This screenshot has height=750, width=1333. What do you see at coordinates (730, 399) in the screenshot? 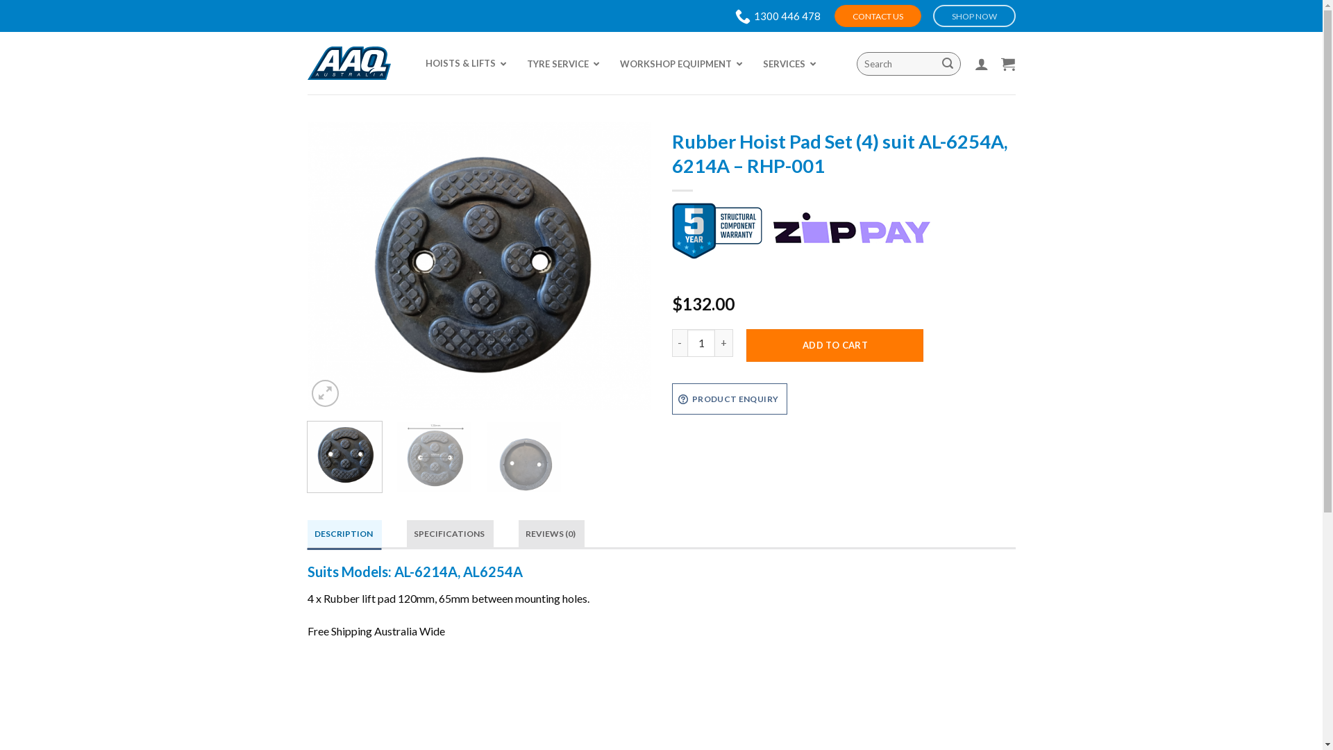
I see `PRODUCT ENQUIRY` at bounding box center [730, 399].